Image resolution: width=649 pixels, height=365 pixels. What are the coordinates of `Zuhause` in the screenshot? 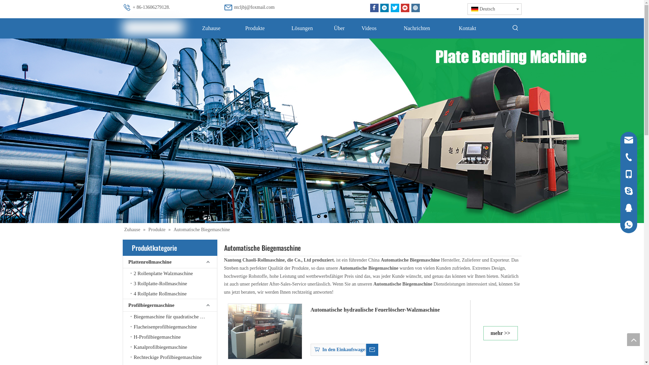 It's located at (211, 28).